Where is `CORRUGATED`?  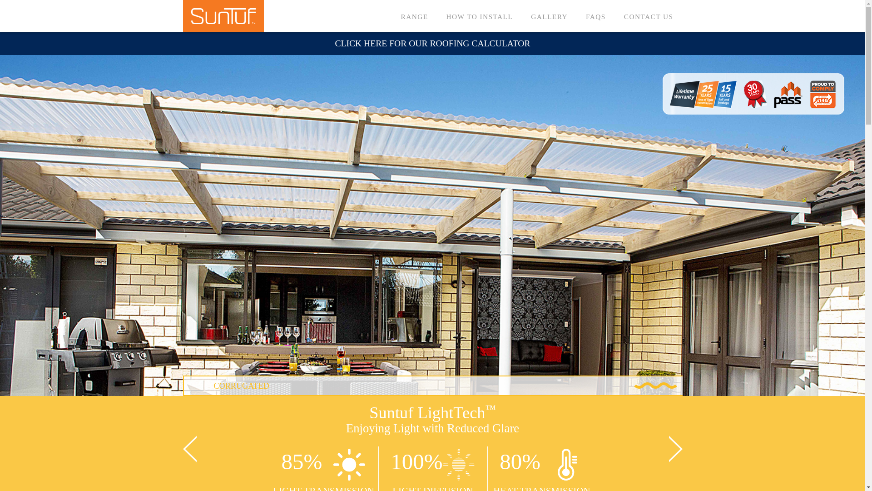
CORRUGATED is located at coordinates (432, 386).